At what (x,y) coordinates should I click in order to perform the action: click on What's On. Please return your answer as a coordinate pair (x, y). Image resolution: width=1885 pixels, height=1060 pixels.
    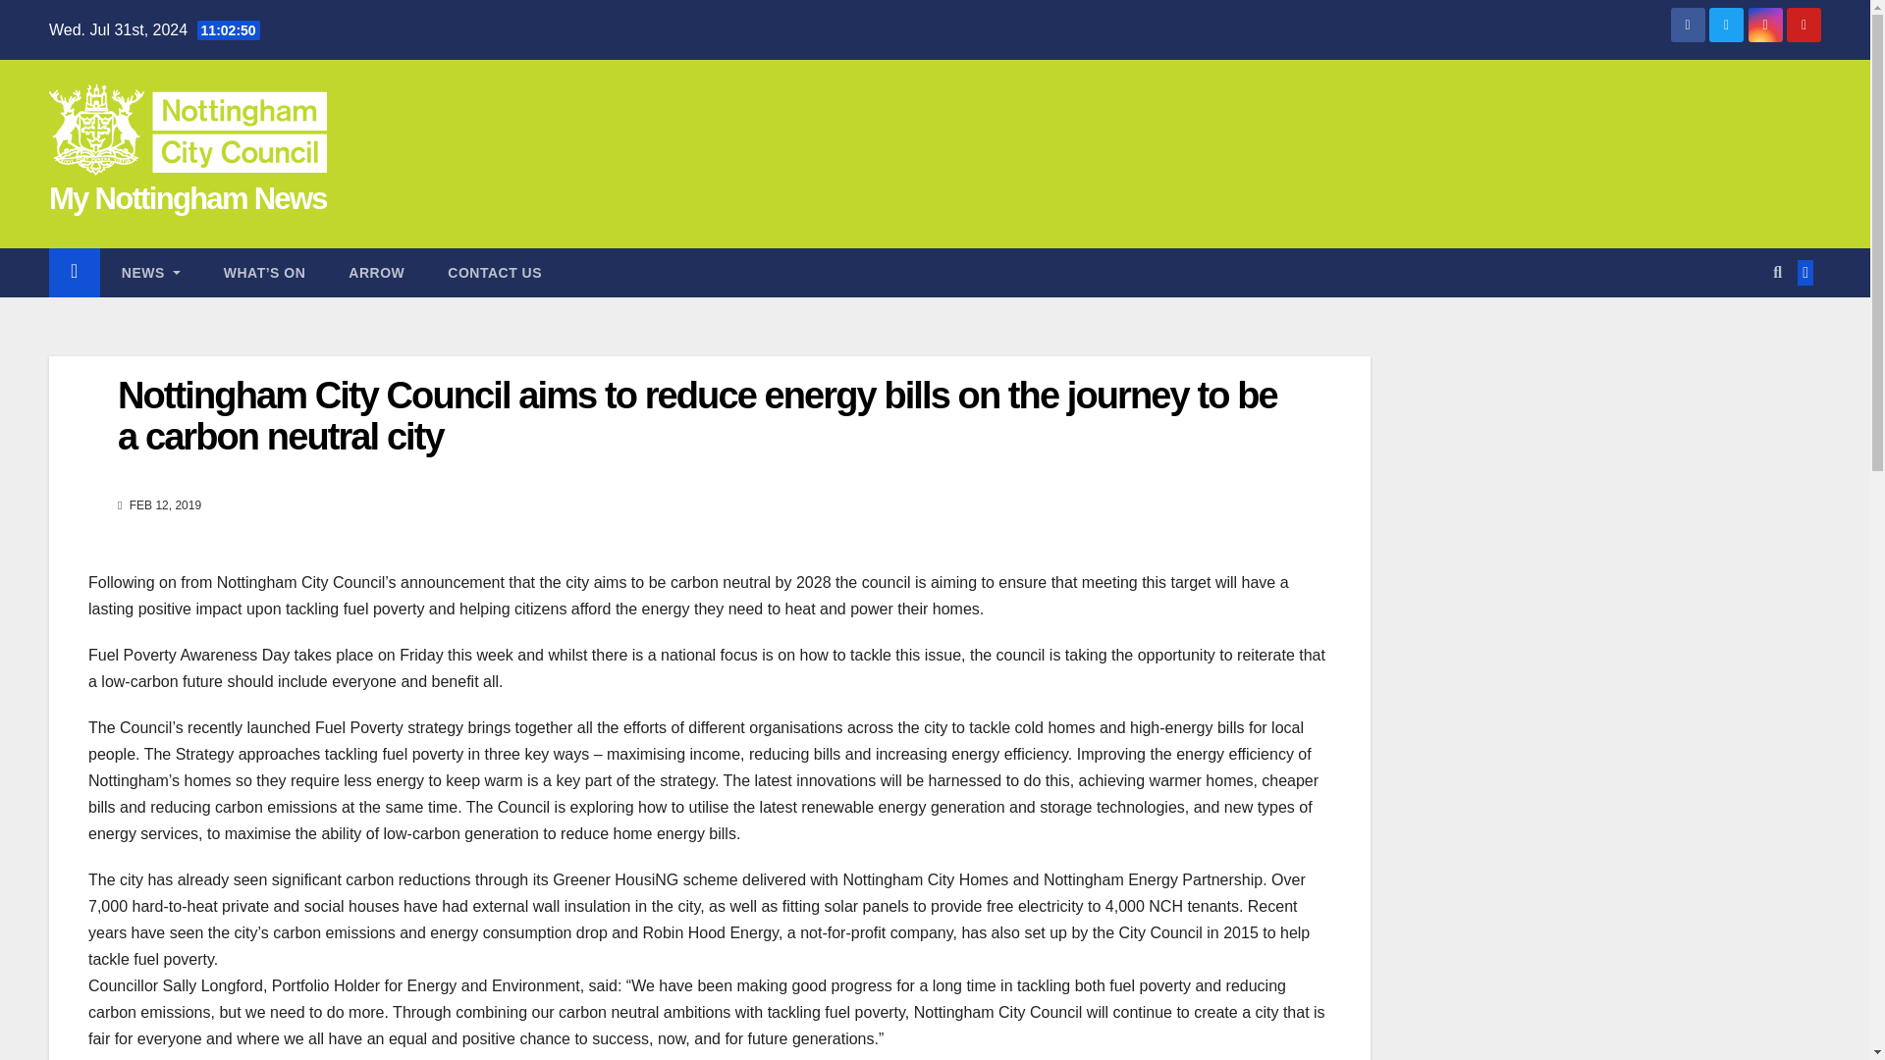
    Looking at the image, I should click on (265, 273).